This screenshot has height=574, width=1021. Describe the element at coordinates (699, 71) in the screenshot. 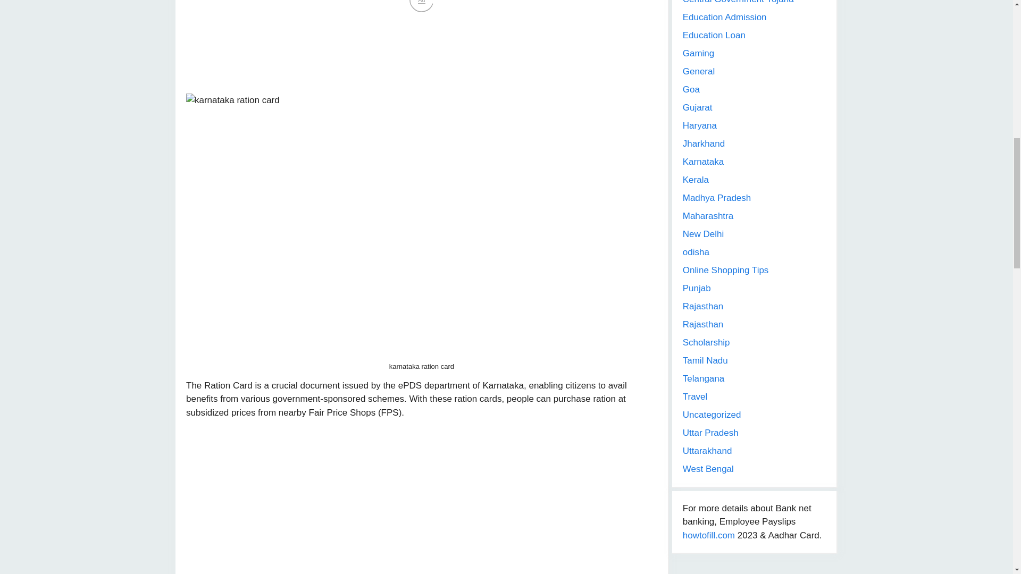

I see `General` at that location.